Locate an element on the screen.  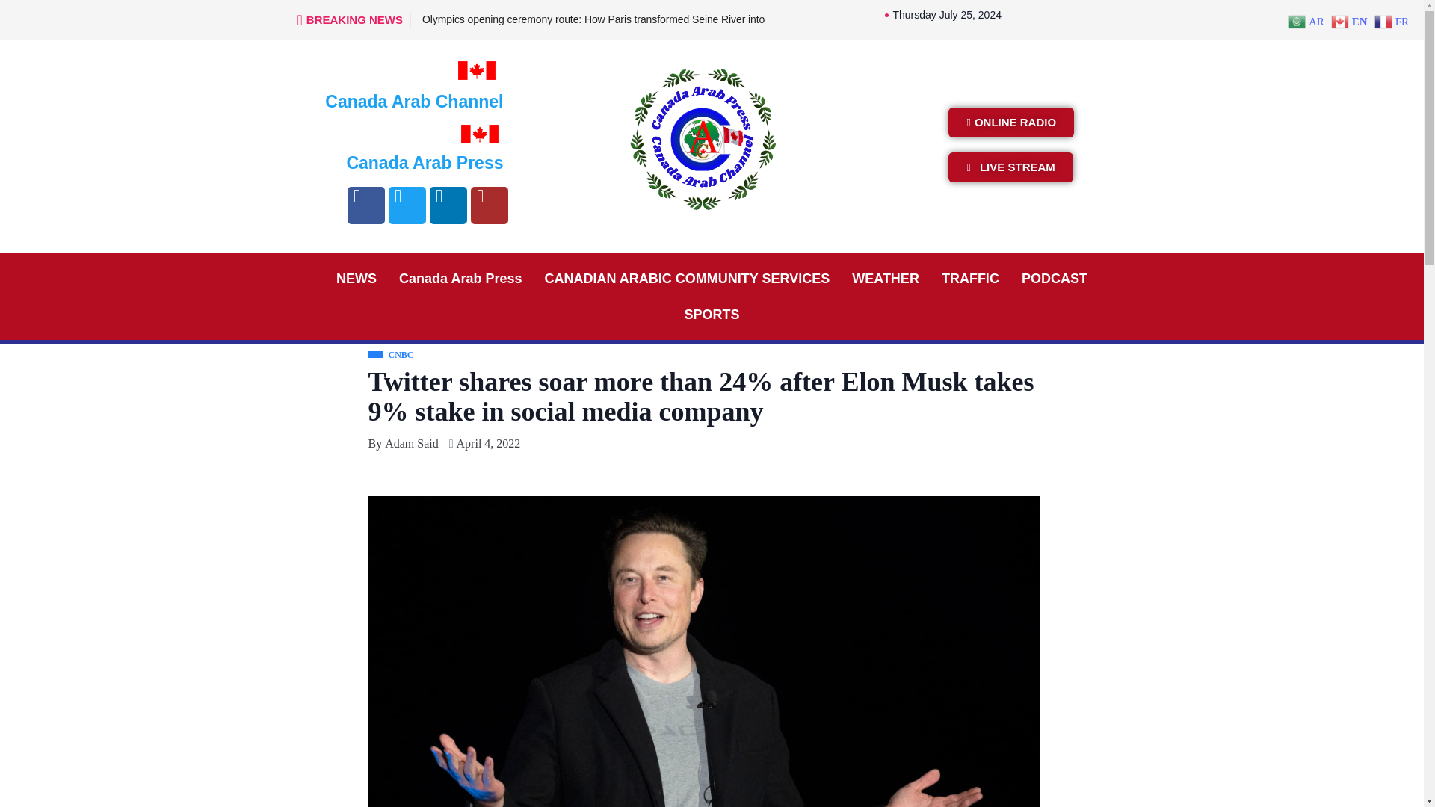
PODCAST is located at coordinates (1054, 278).